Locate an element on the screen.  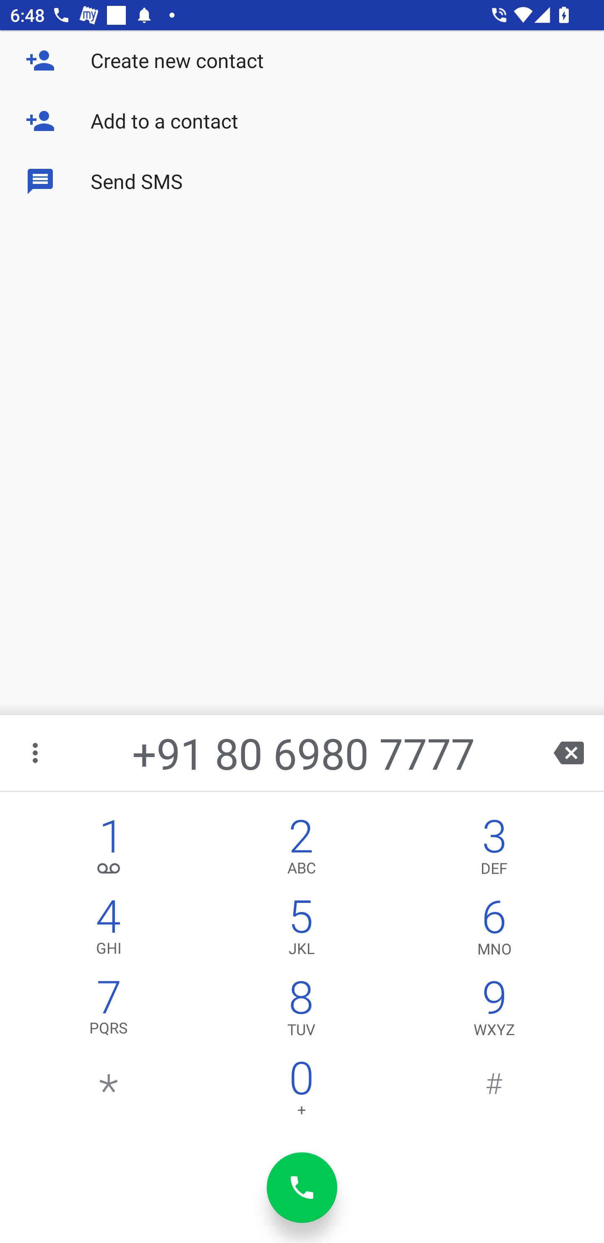
+91 80 6980 7777 is located at coordinates (303, 753).